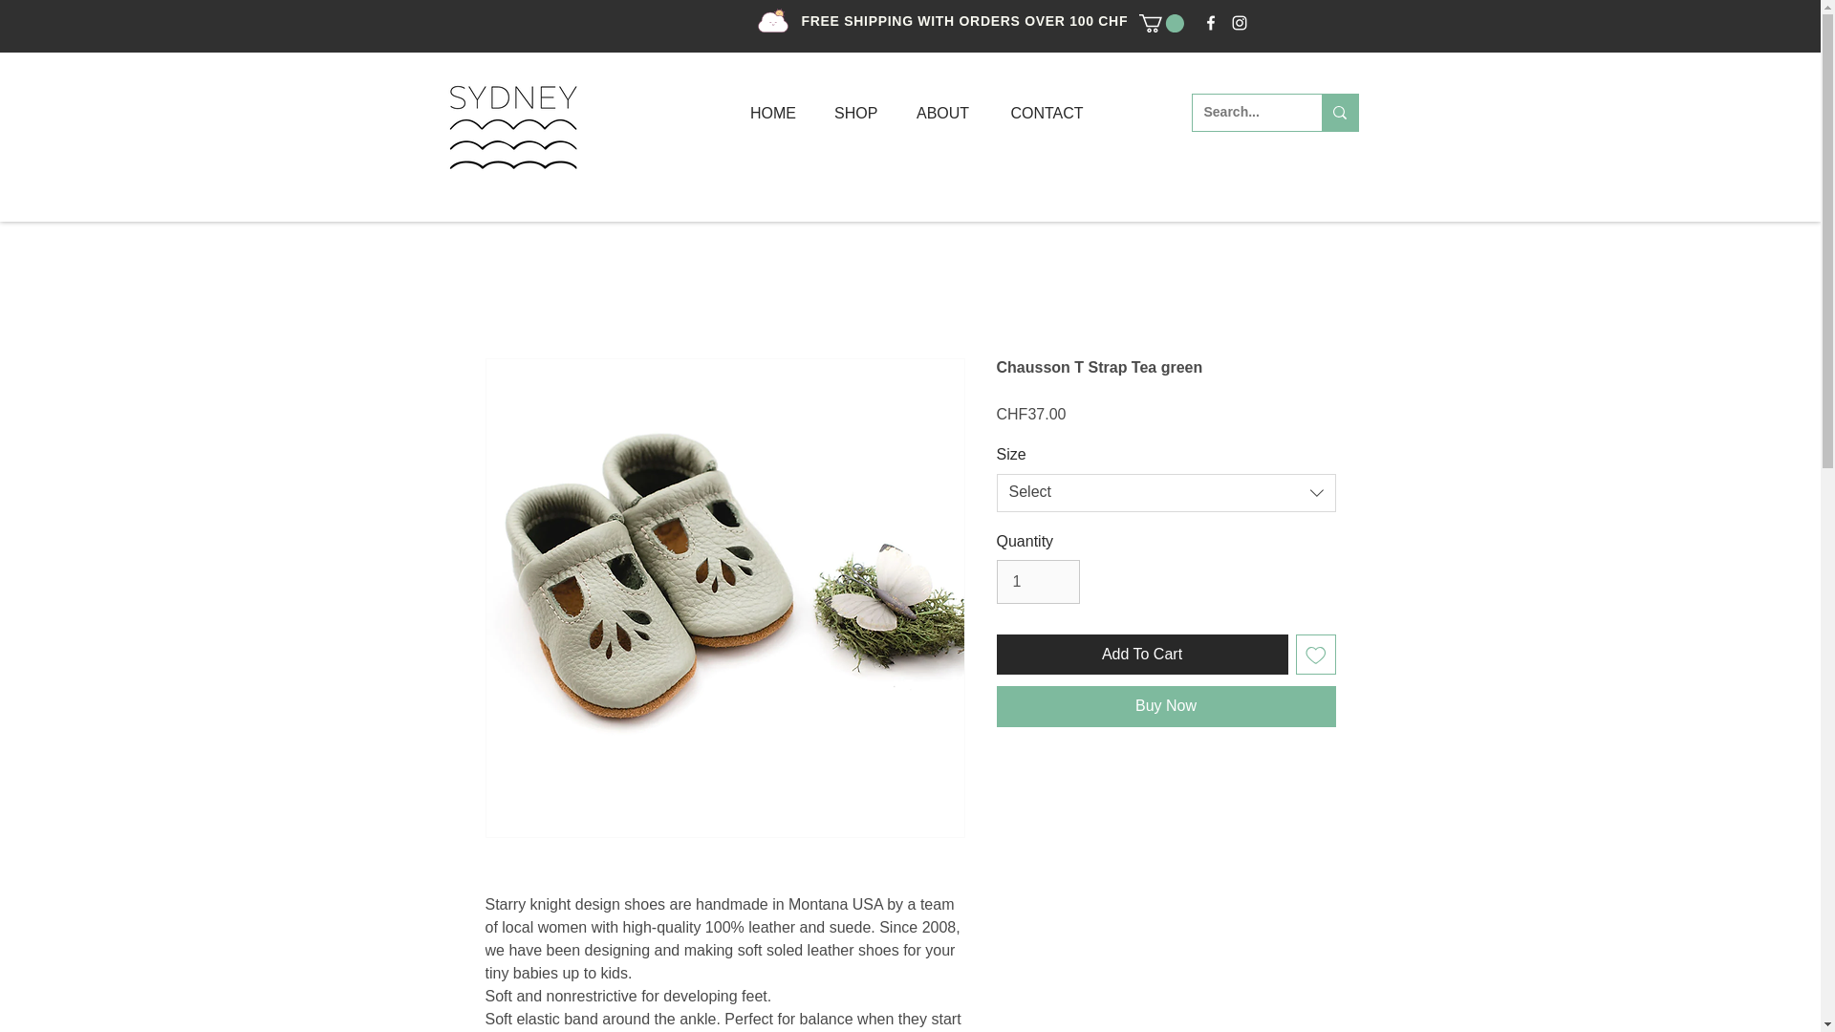 This screenshot has height=1032, width=1835. What do you see at coordinates (1166, 706) in the screenshot?
I see `Buy Now` at bounding box center [1166, 706].